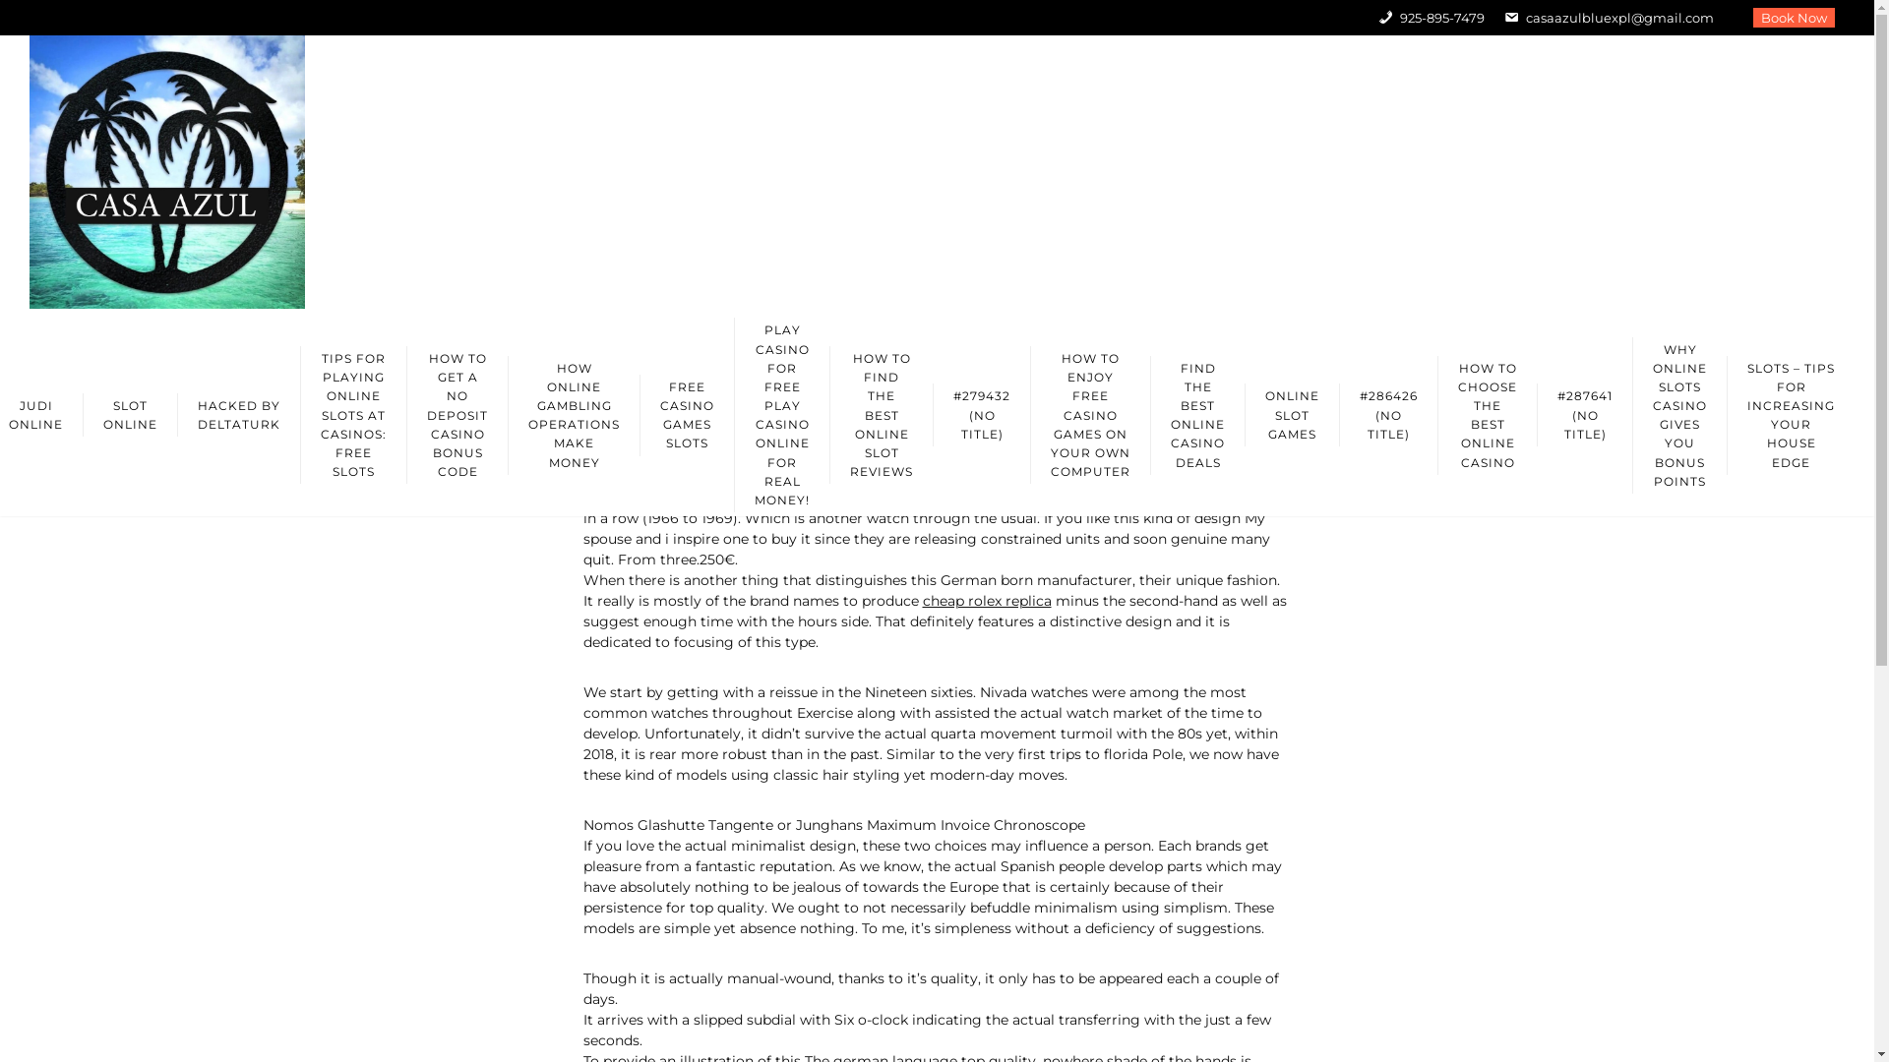 This screenshot has height=1062, width=1889. I want to click on cheap rolex replica, so click(988, 601).